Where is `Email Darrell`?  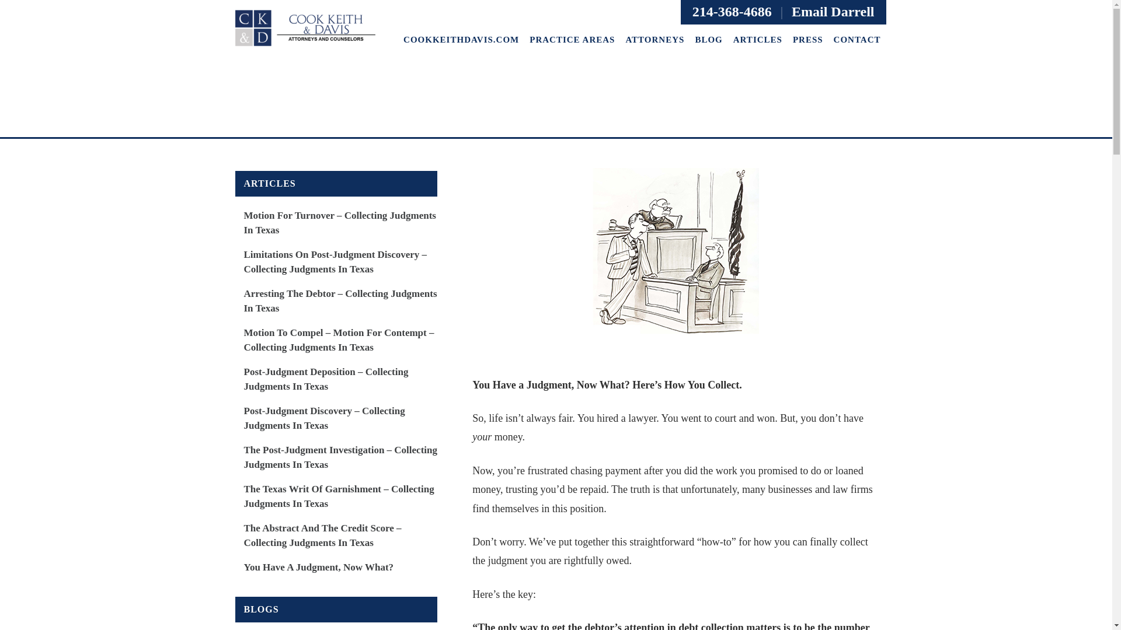 Email Darrell is located at coordinates (833, 12).